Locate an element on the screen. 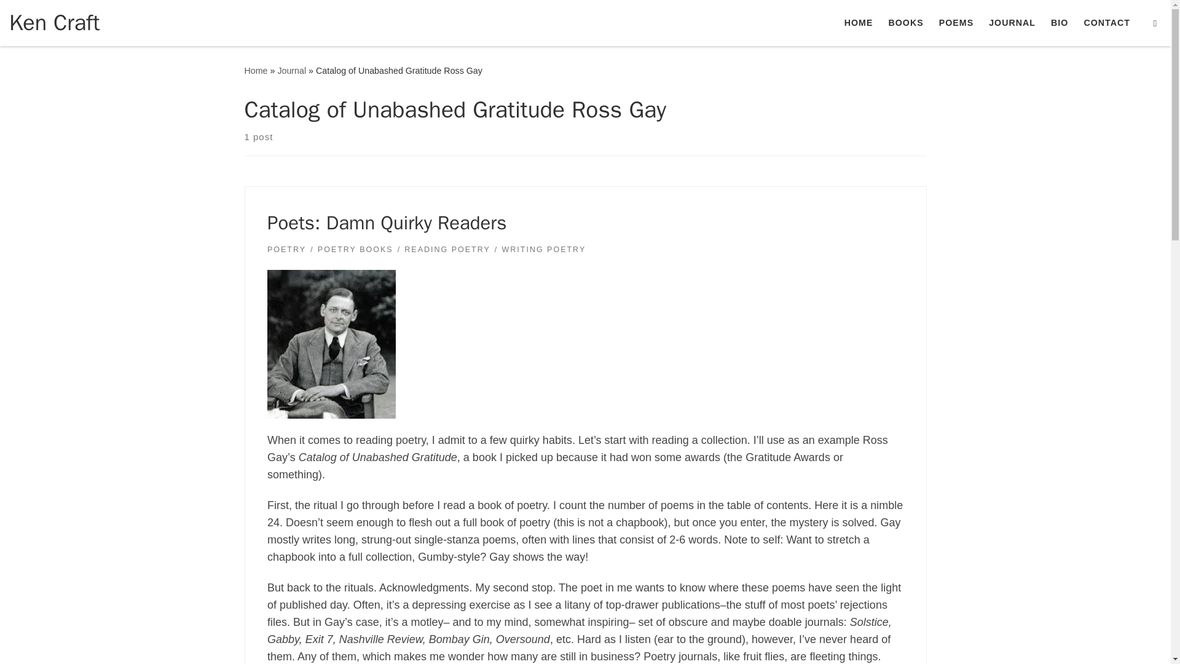 This screenshot has height=664, width=1180. Journal is located at coordinates (291, 70).